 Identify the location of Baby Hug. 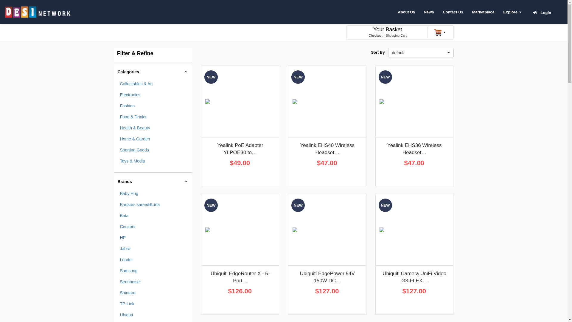
(153, 193).